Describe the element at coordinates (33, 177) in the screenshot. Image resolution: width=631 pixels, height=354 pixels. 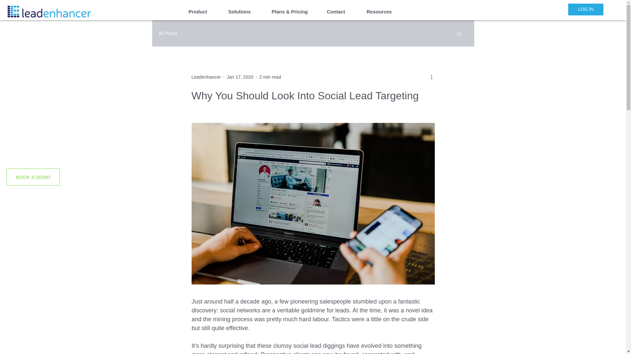
I see `BOOK A DEMO` at that location.